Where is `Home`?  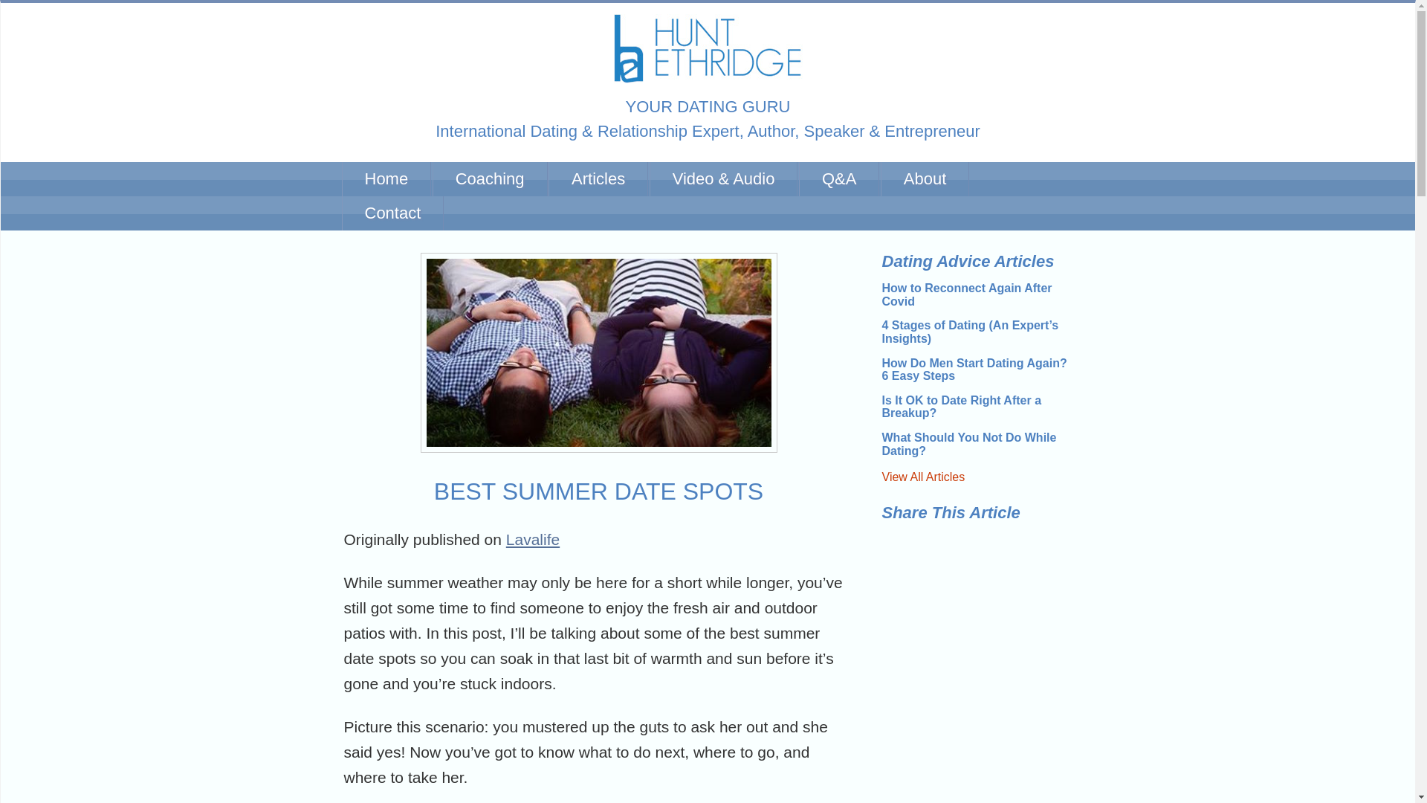 Home is located at coordinates (386, 178).